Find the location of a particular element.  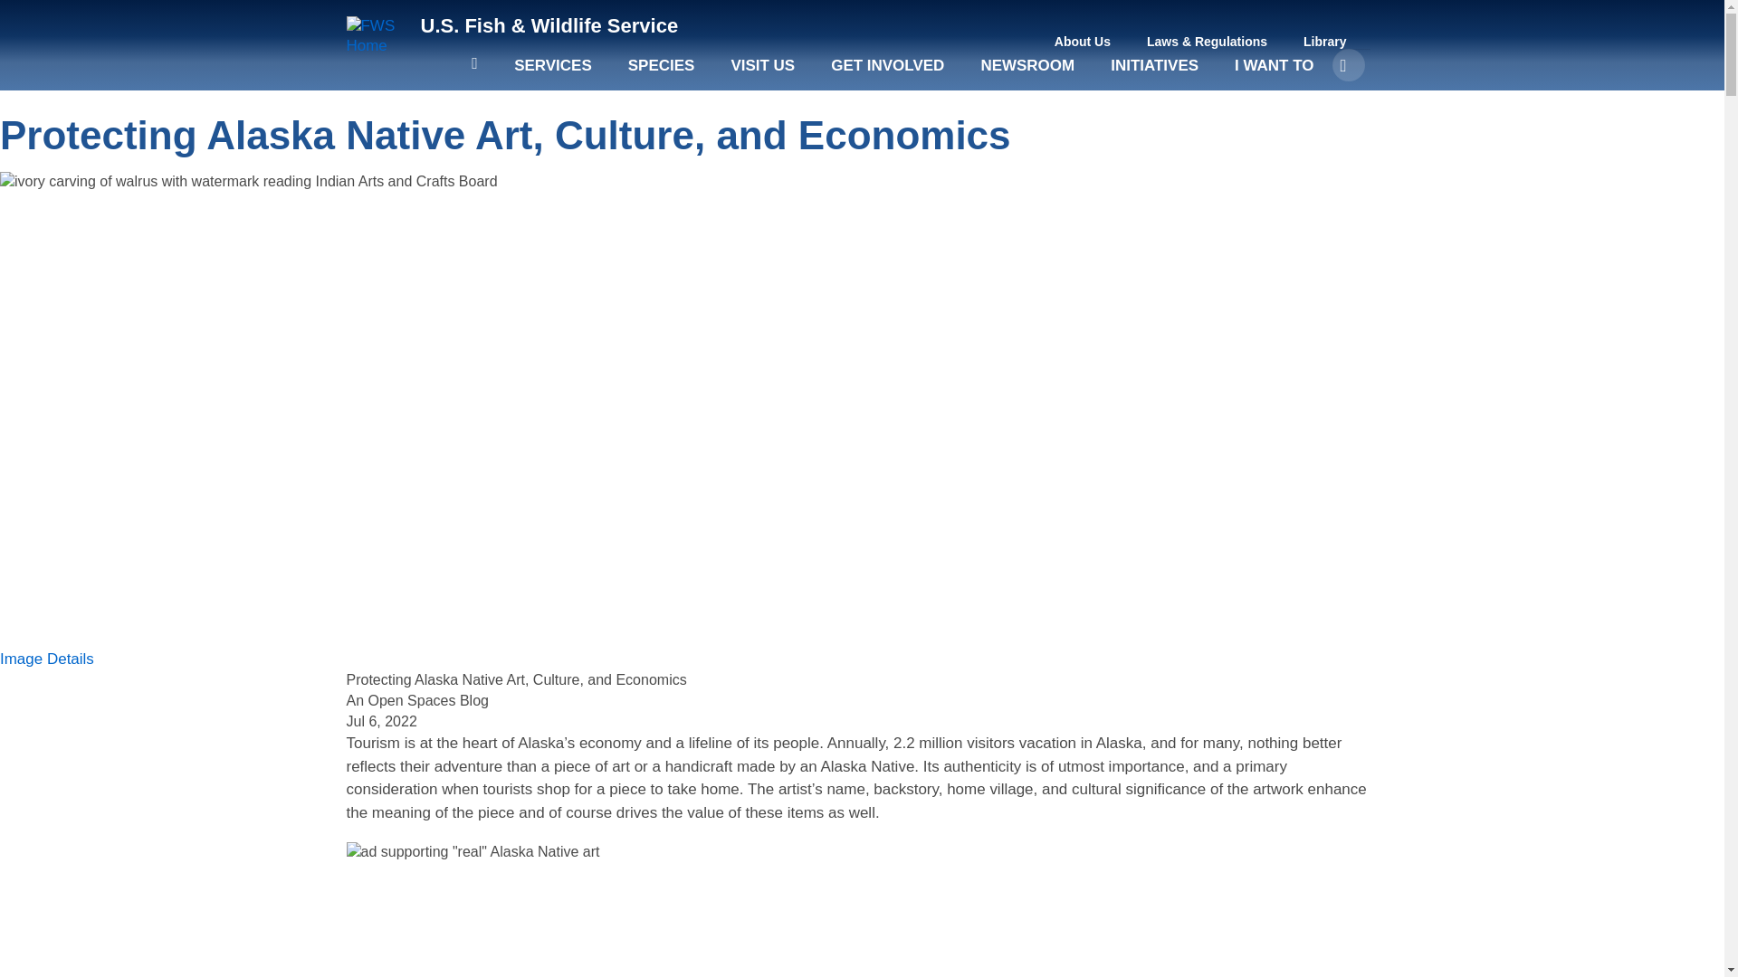

About Us is located at coordinates (1083, 42).